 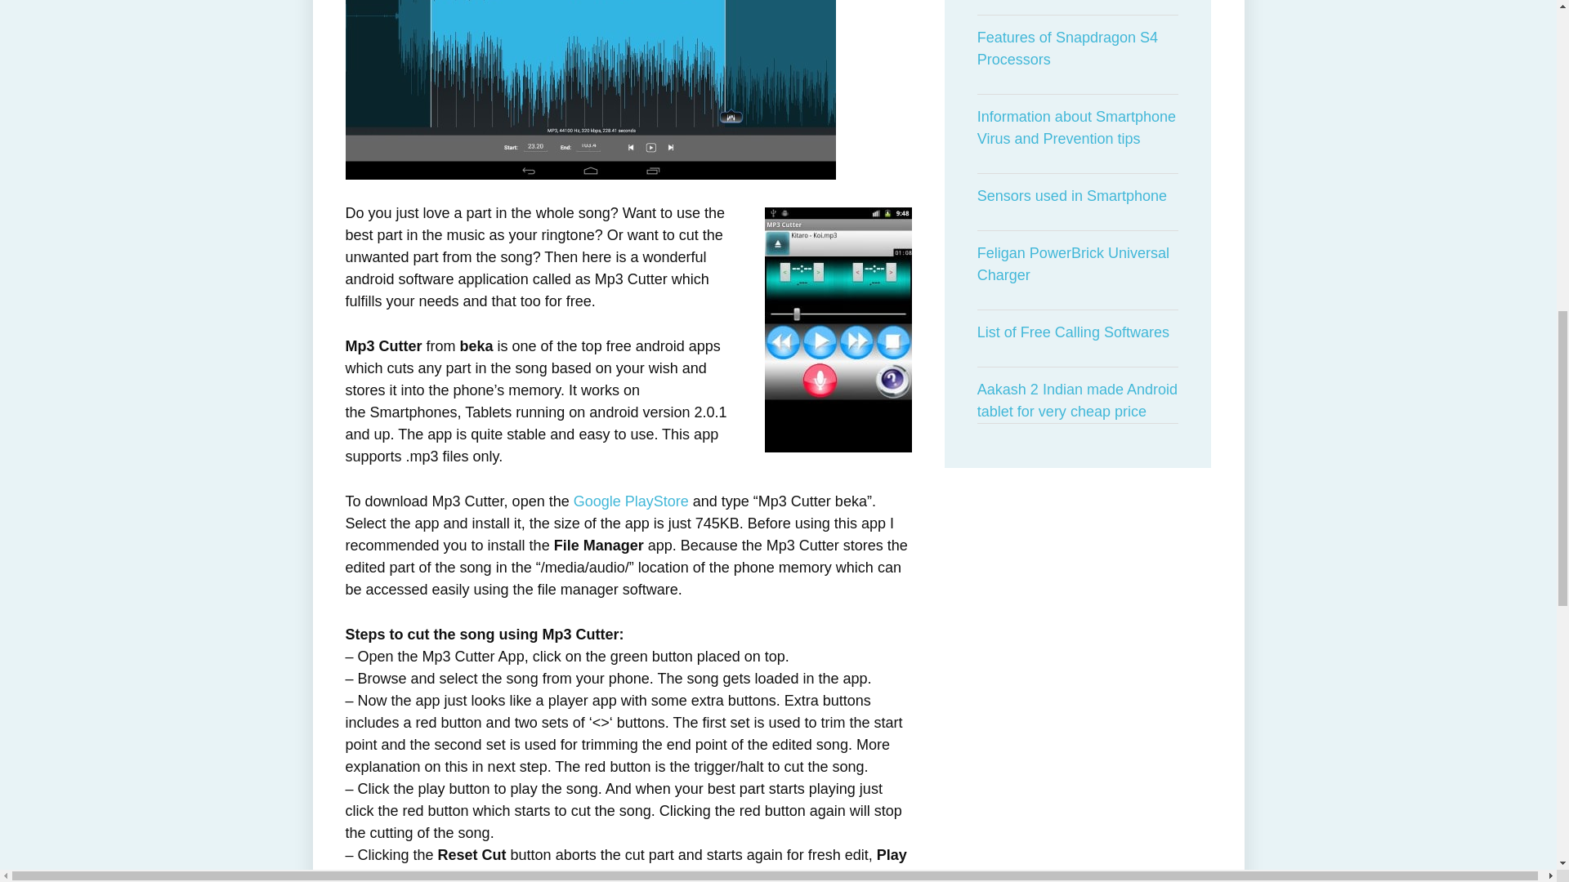 I want to click on Sensors used in Smartphone, so click(x=1079, y=196).